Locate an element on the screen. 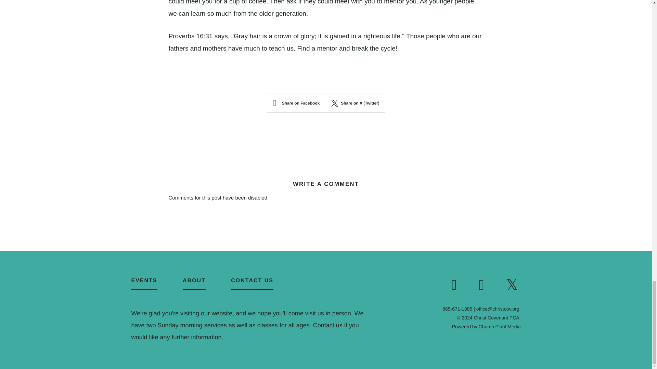  instagram is located at coordinates (459, 285).